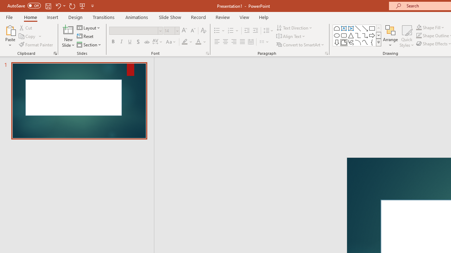 The width and height of the screenshot is (451, 253). Describe the element at coordinates (55, 53) in the screenshot. I see `Office Clipboard...` at that location.